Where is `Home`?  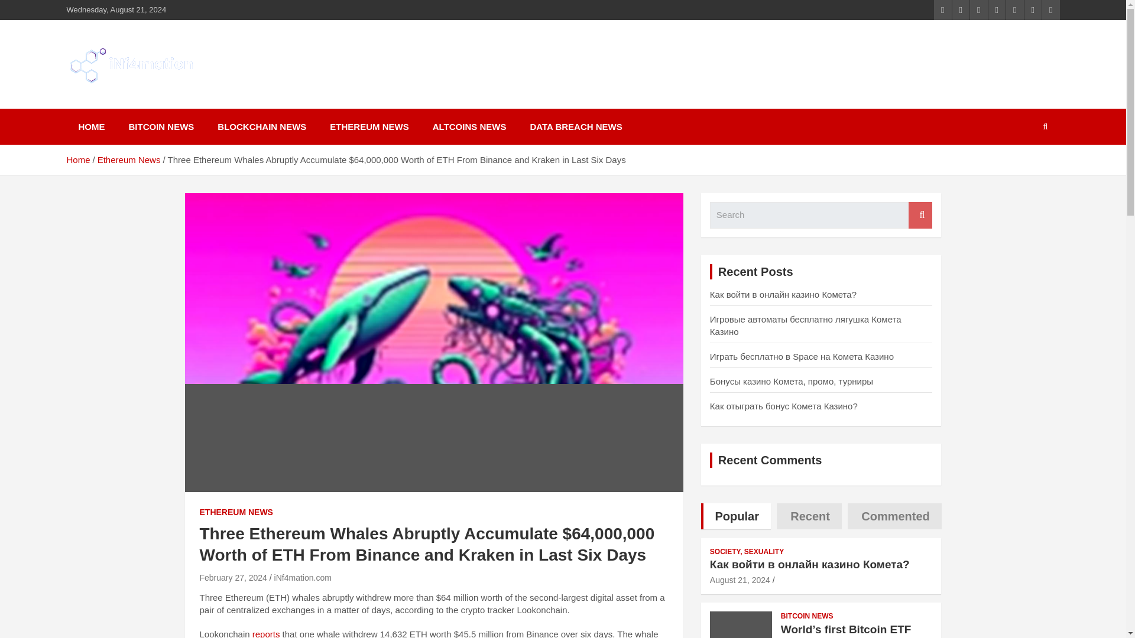
Home is located at coordinates (77, 159).